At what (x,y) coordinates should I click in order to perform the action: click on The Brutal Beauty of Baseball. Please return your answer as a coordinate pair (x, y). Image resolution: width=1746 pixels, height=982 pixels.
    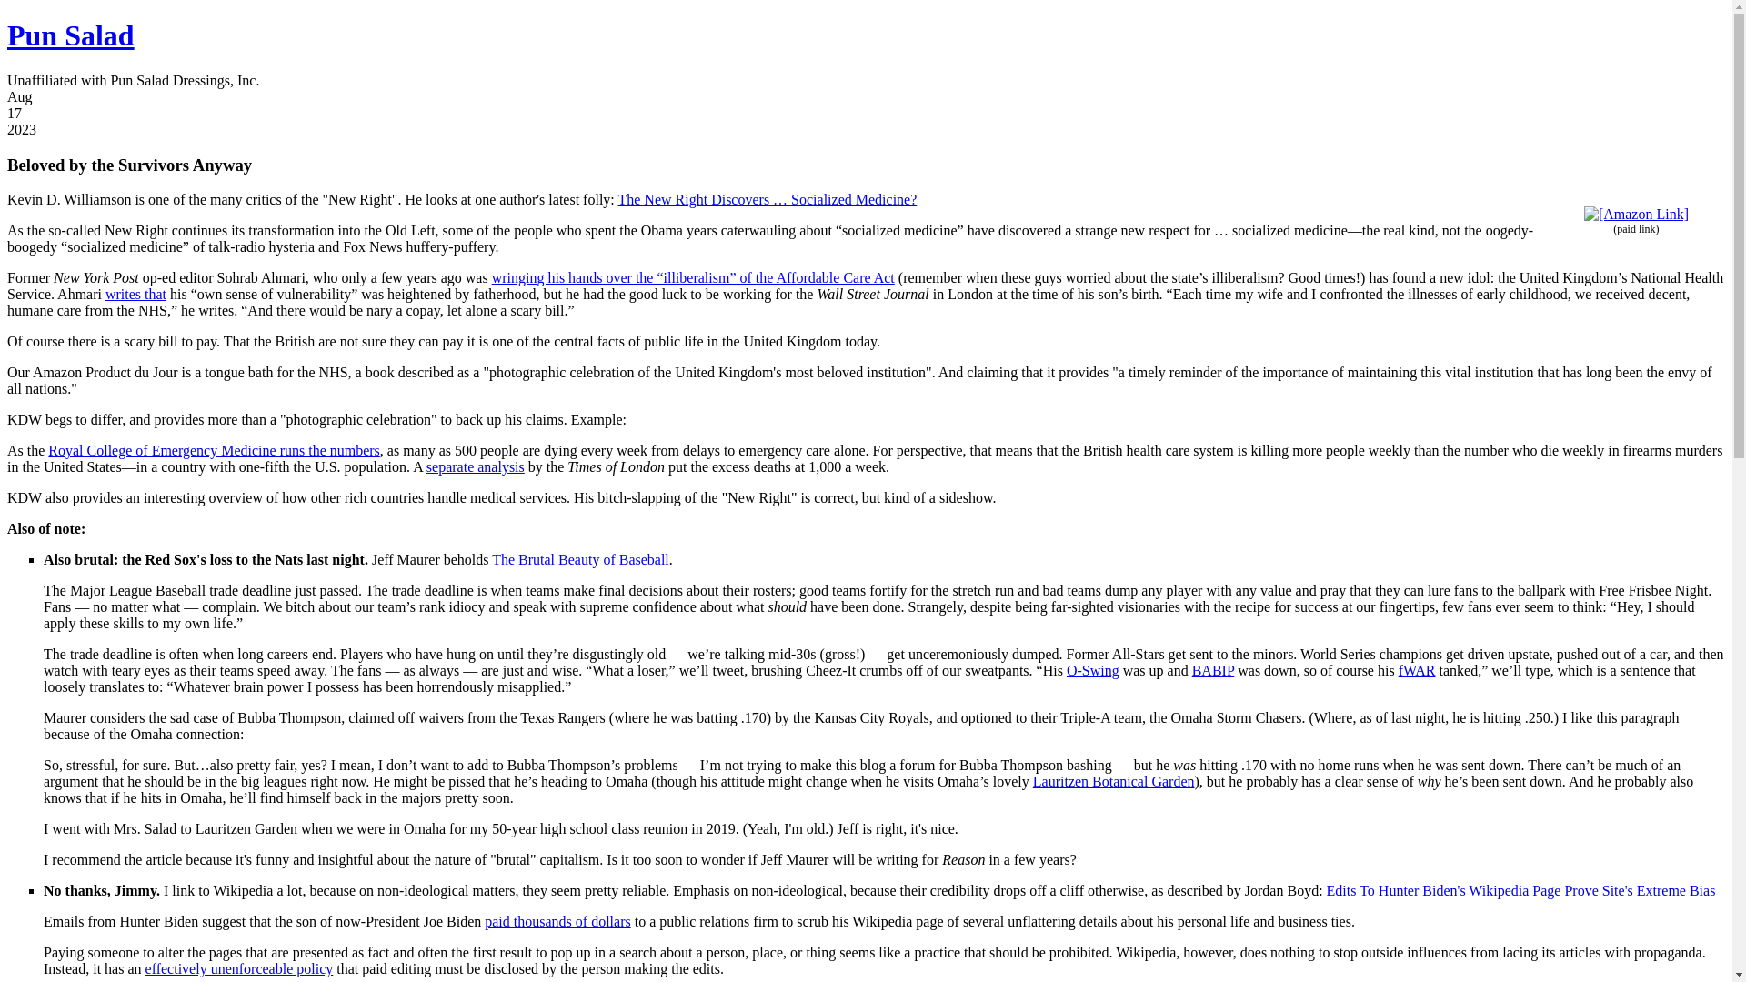
    Looking at the image, I should click on (580, 559).